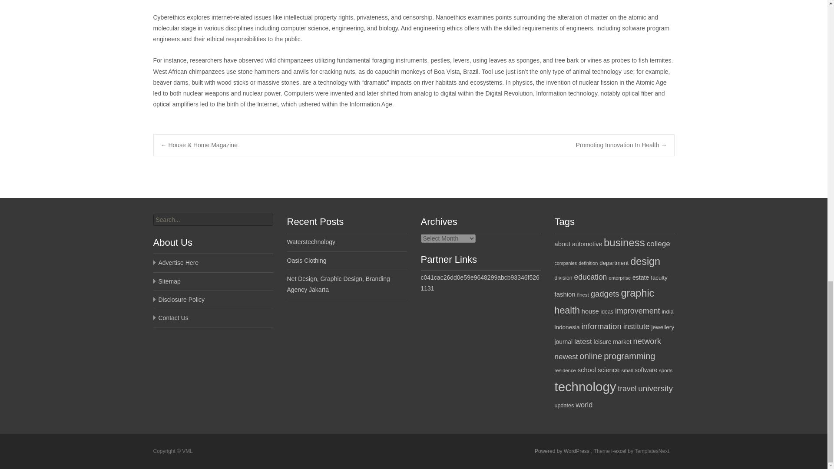 This screenshot has width=834, height=469. What do you see at coordinates (588, 263) in the screenshot?
I see `definition` at bounding box center [588, 263].